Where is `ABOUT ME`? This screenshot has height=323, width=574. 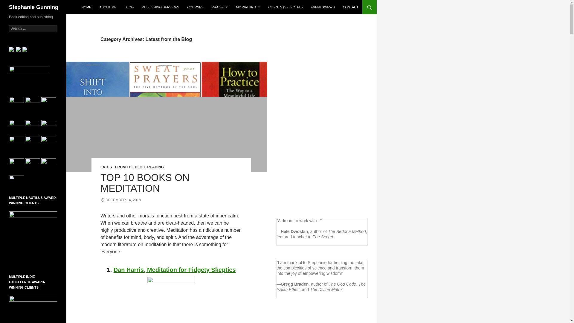
ABOUT ME is located at coordinates (108, 7).